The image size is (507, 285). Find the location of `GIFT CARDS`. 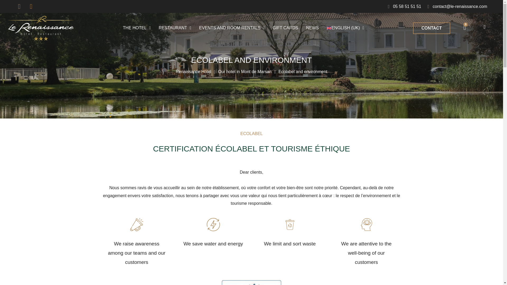

GIFT CARDS is located at coordinates (464, 27).